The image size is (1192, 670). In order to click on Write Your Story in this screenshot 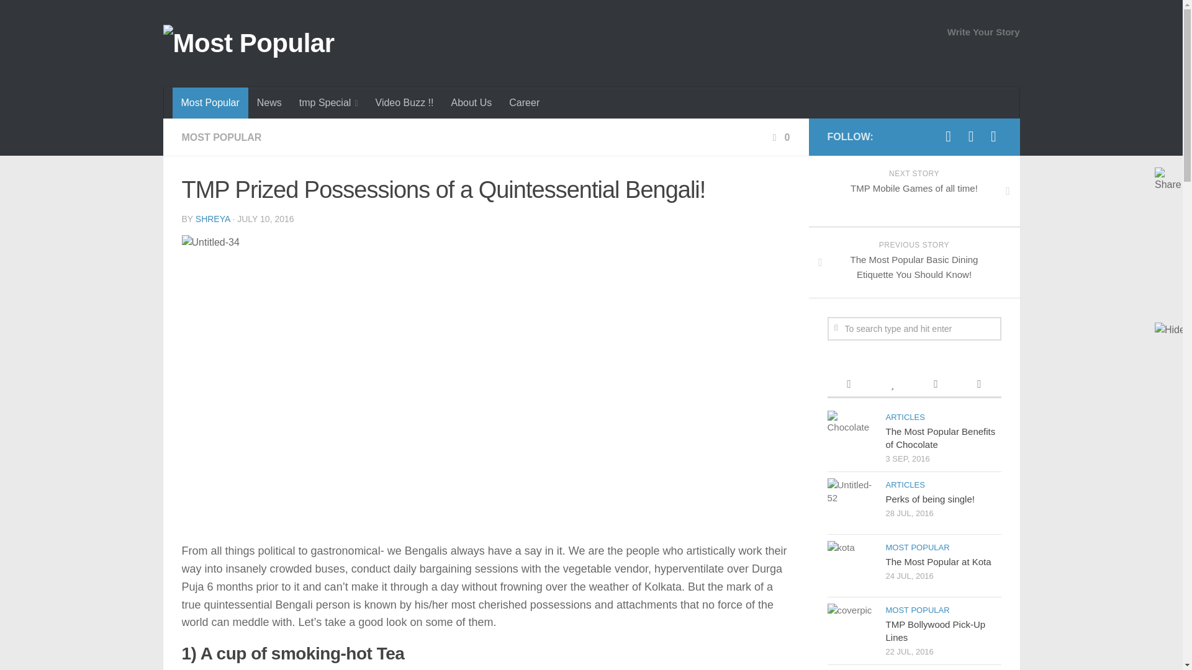, I will do `click(983, 32)`.